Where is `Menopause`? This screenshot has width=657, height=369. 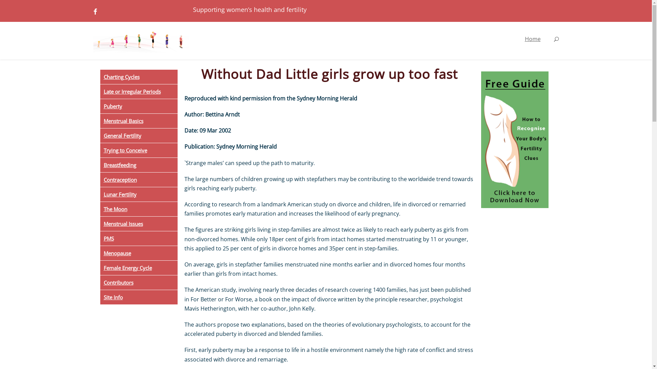
Menopause is located at coordinates (139, 253).